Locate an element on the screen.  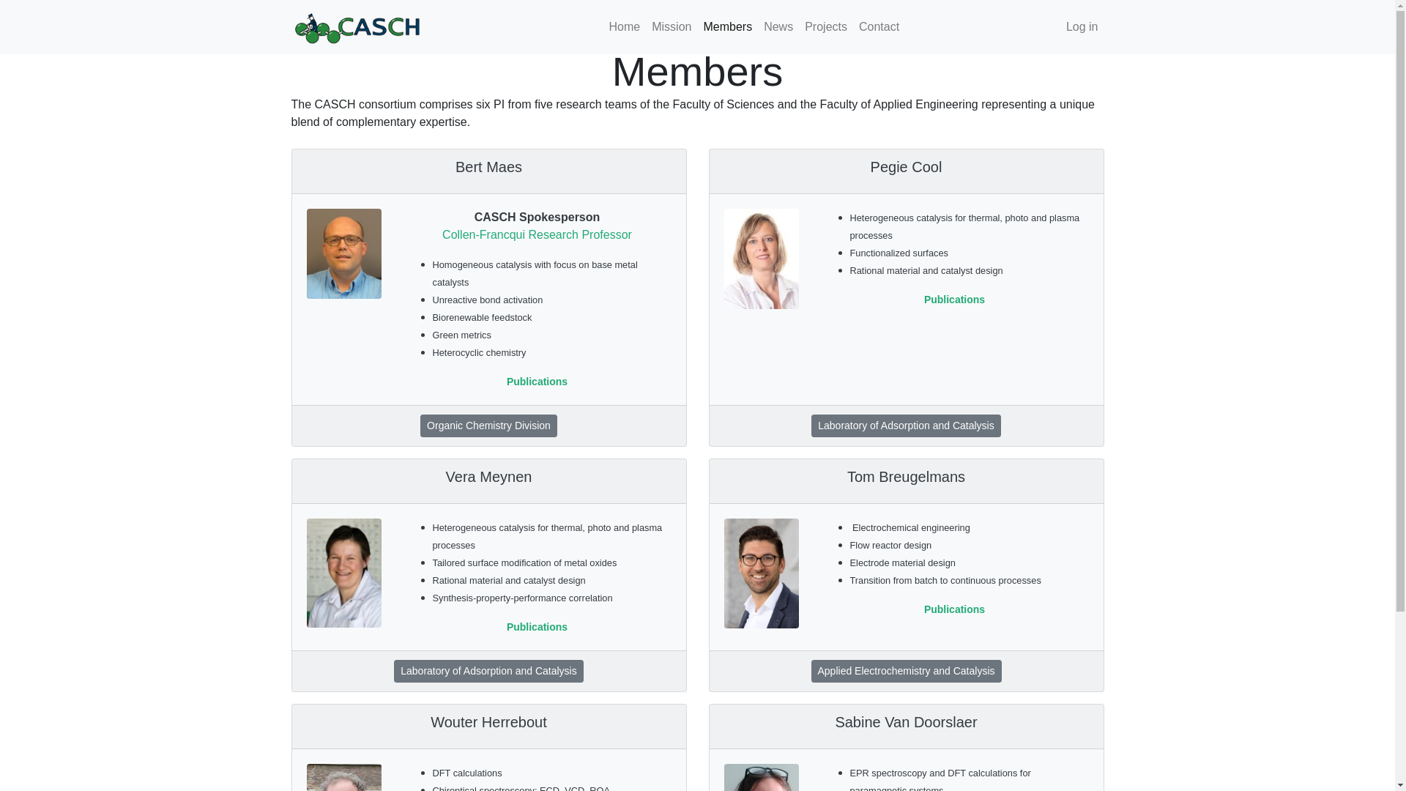
Laboratory of Adsorption and Catalysis is located at coordinates (906, 426).